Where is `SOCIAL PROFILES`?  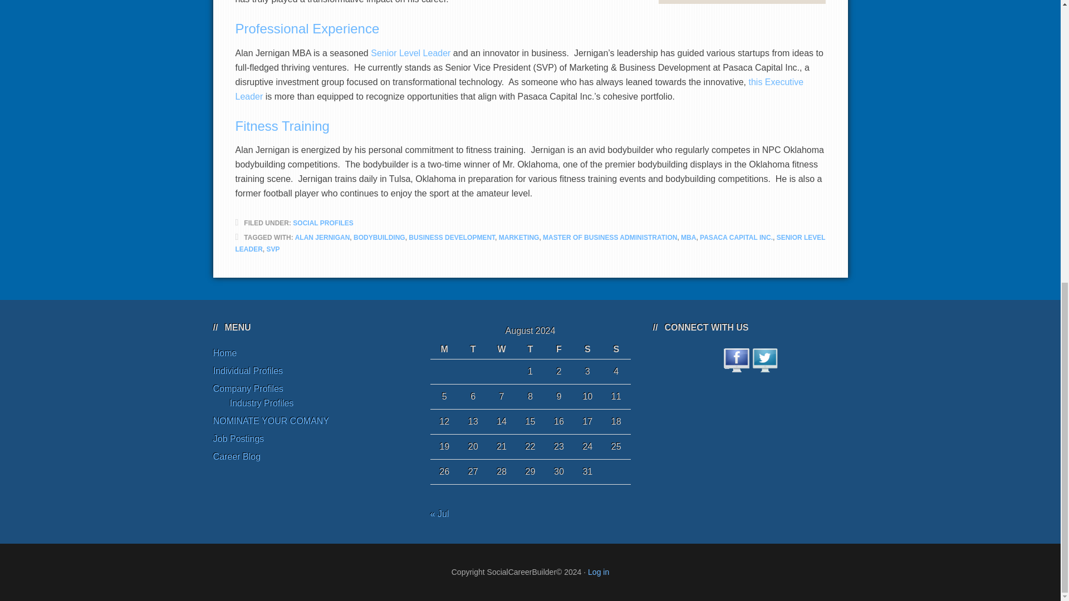 SOCIAL PROFILES is located at coordinates (323, 223).